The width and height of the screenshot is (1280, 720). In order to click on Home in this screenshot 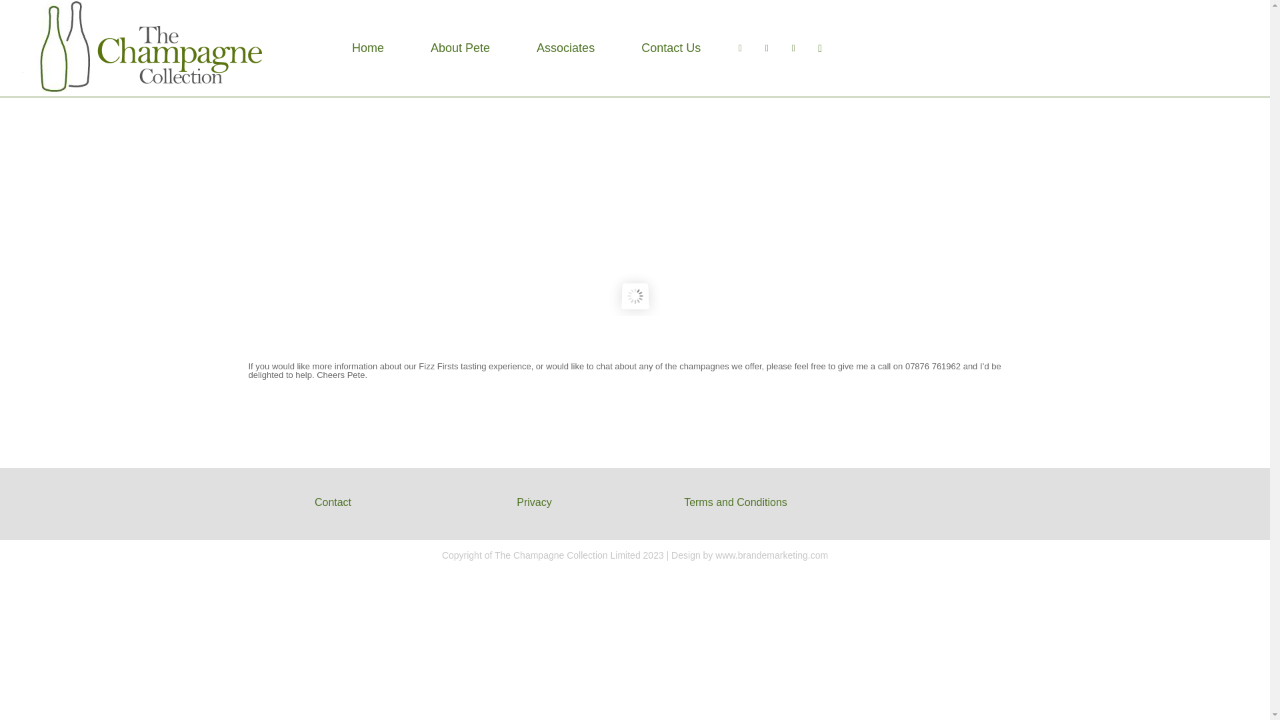, I will do `click(368, 48)`.